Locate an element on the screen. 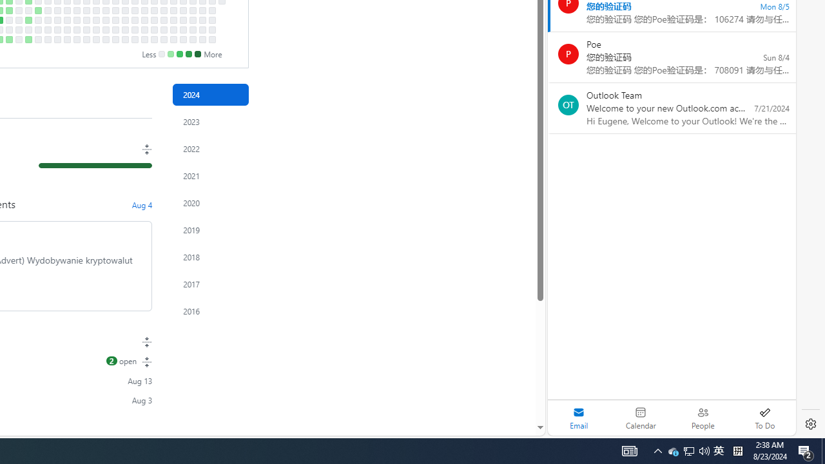 The height and width of the screenshot is (464, 825). Contribution activity in 2019 is located at coordinates (210, 229).